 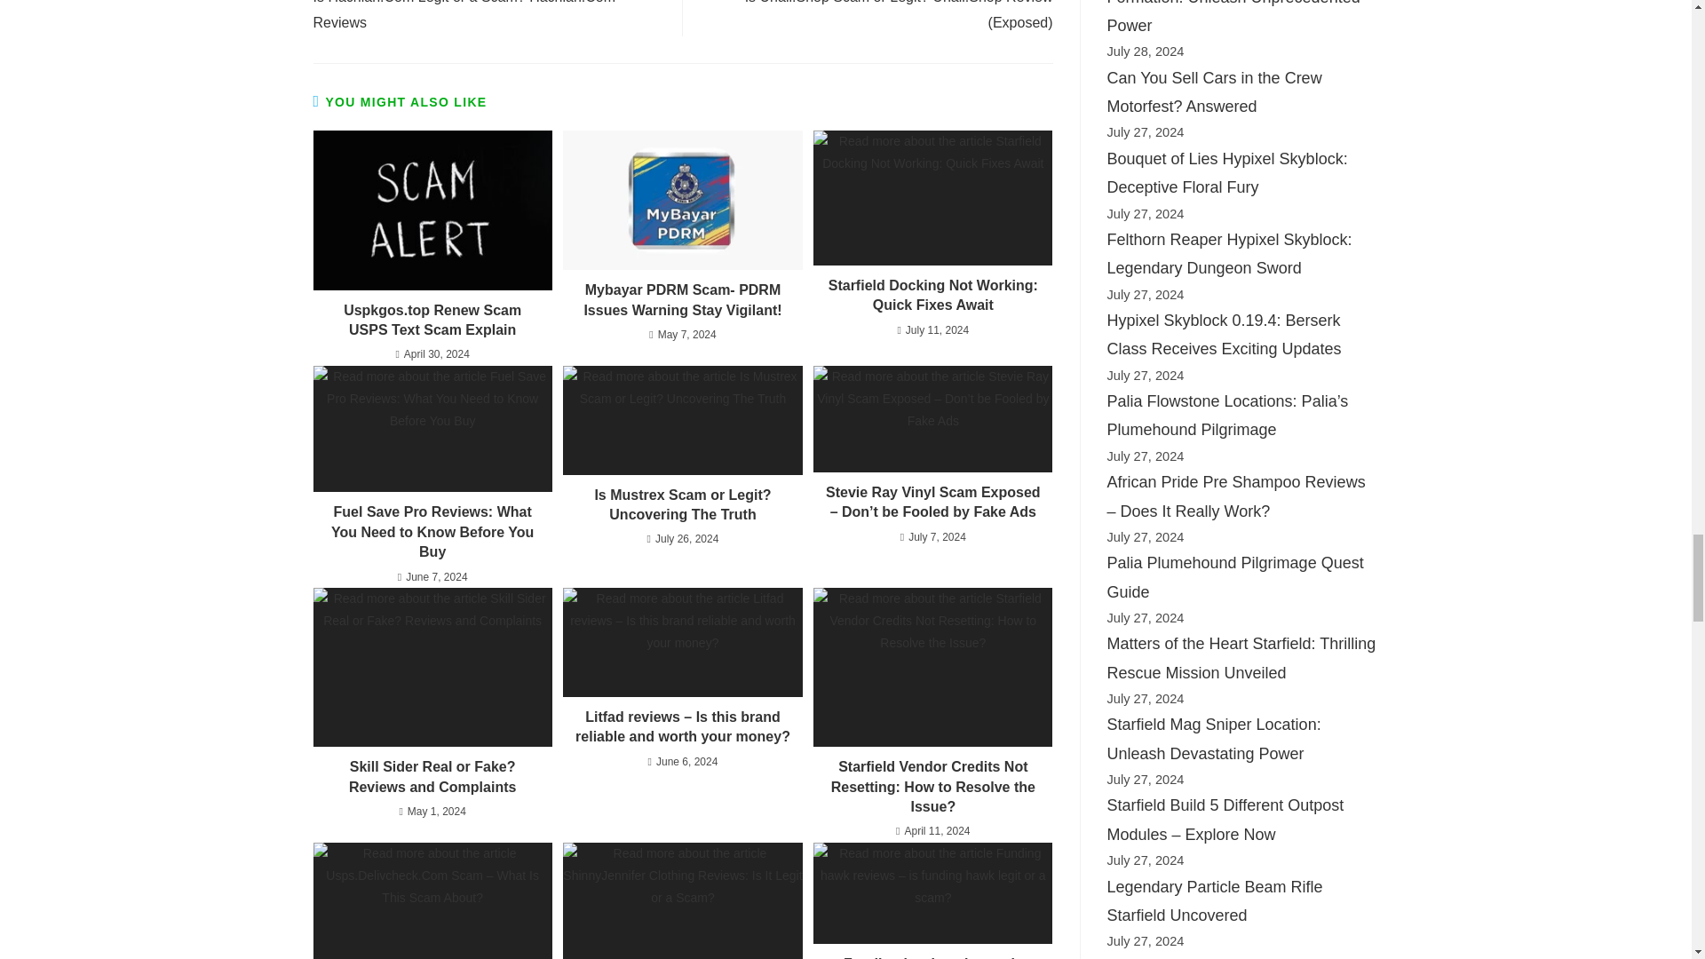 What do you see at coordinates (682, 900) in the screenshot?
I see `ShinnyJennifer Clothing Reviews: Is It Legit or a Scam?` at bounding box center [682, 900].